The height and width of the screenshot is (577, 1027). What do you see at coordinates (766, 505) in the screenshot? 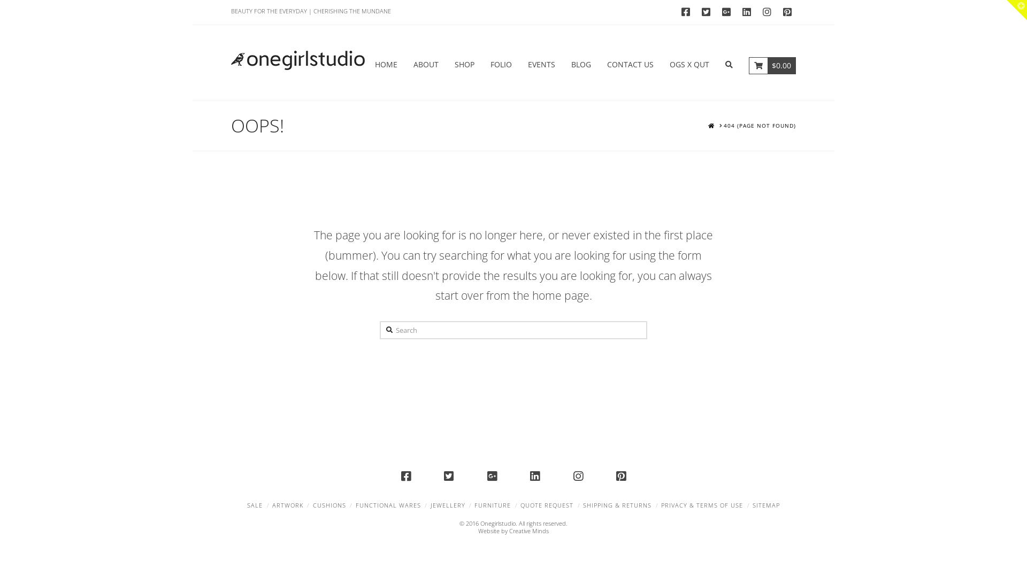
I see `SITEMAP` at bounding box center [766, 505].